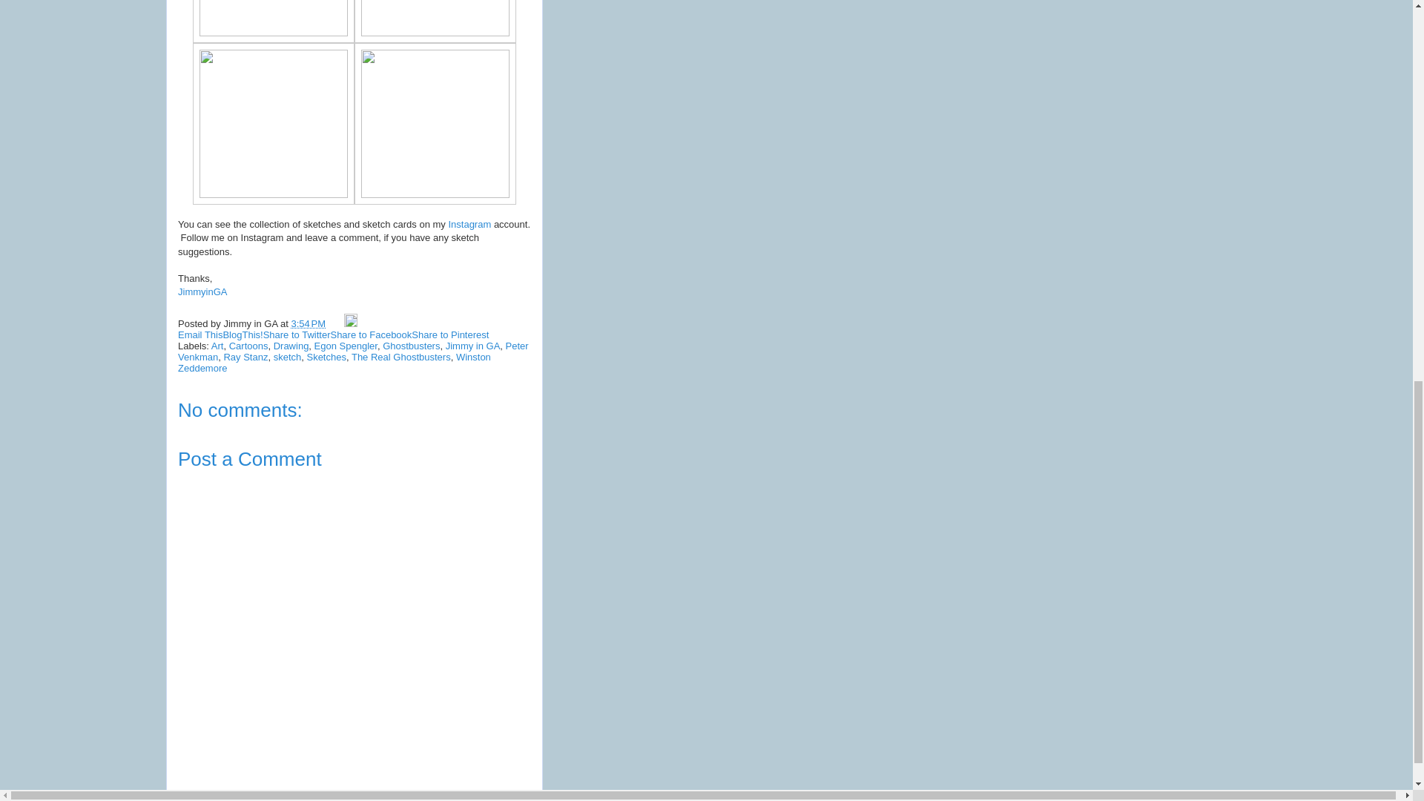  Describe the element at coordinates (217, 346) in the screenshot. I see `Art` at that location.